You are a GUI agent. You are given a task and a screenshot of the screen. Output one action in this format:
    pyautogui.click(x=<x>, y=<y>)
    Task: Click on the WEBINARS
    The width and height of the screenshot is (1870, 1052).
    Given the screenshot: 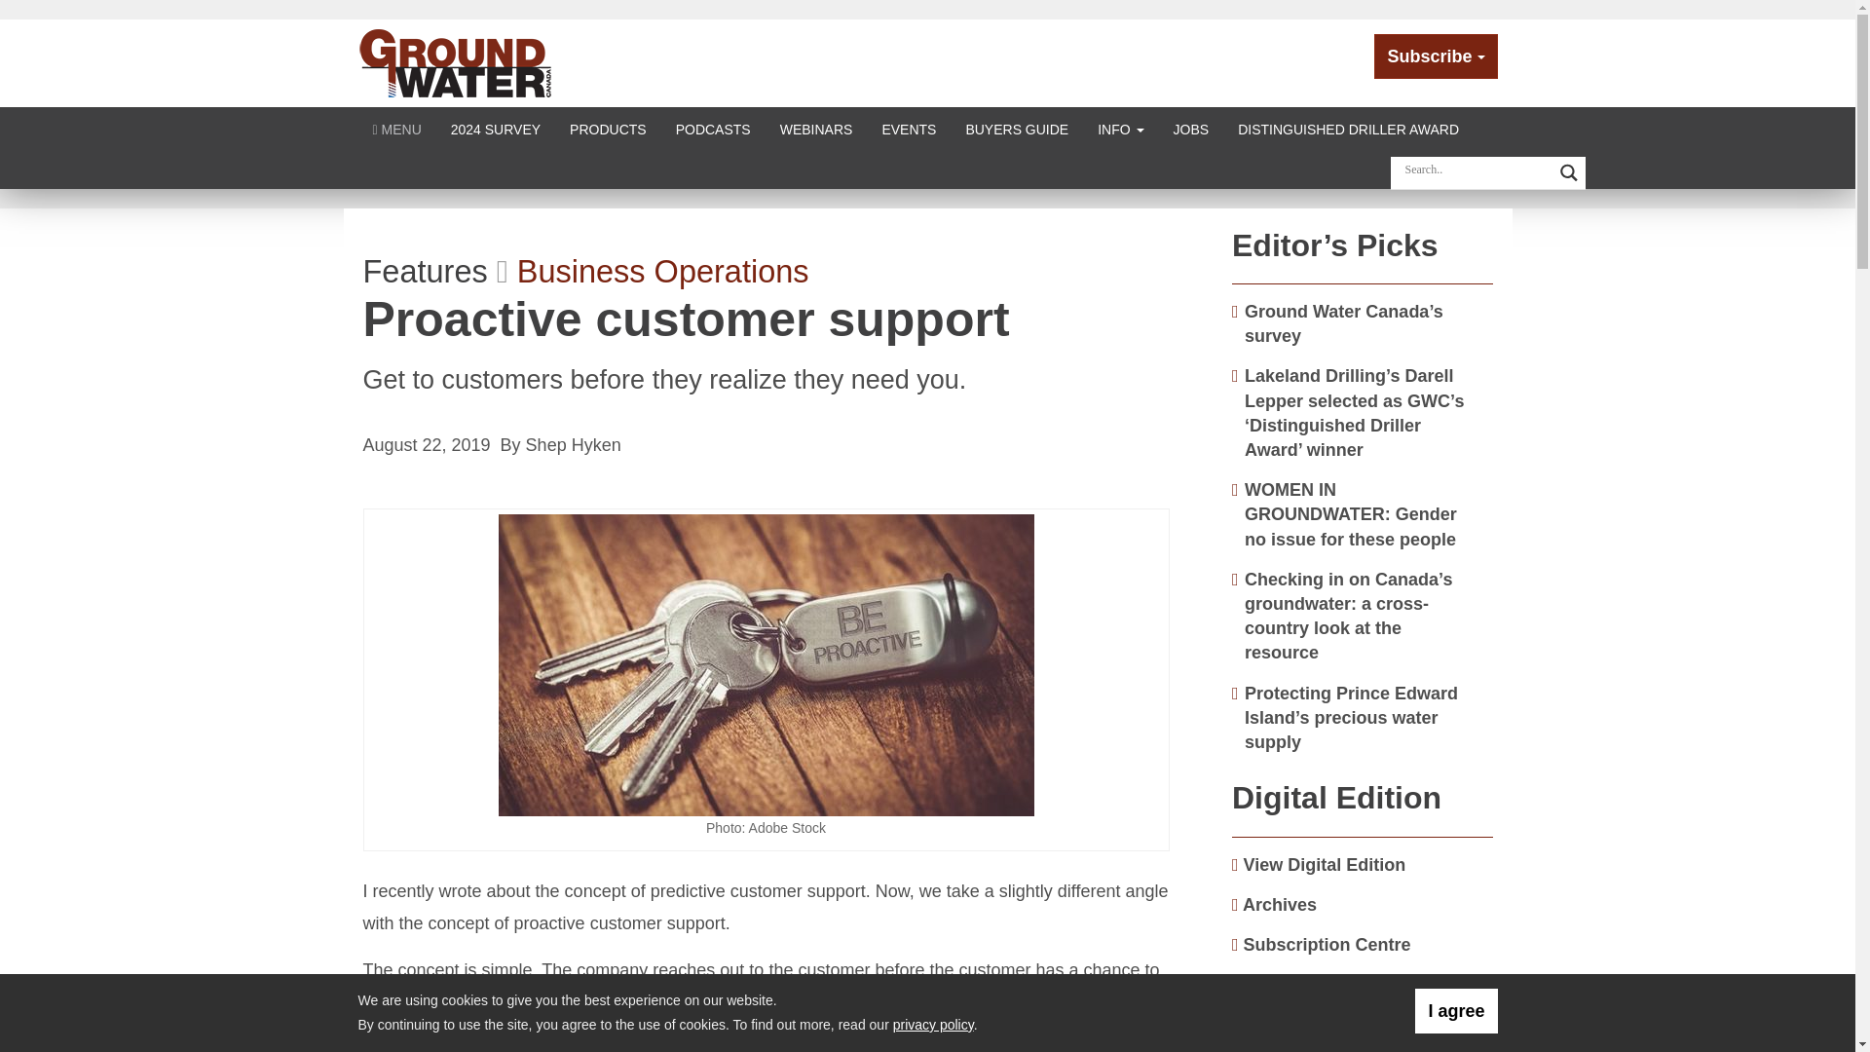 What is the action you would take?
    pyautogui.click(x=816, y=129)
    